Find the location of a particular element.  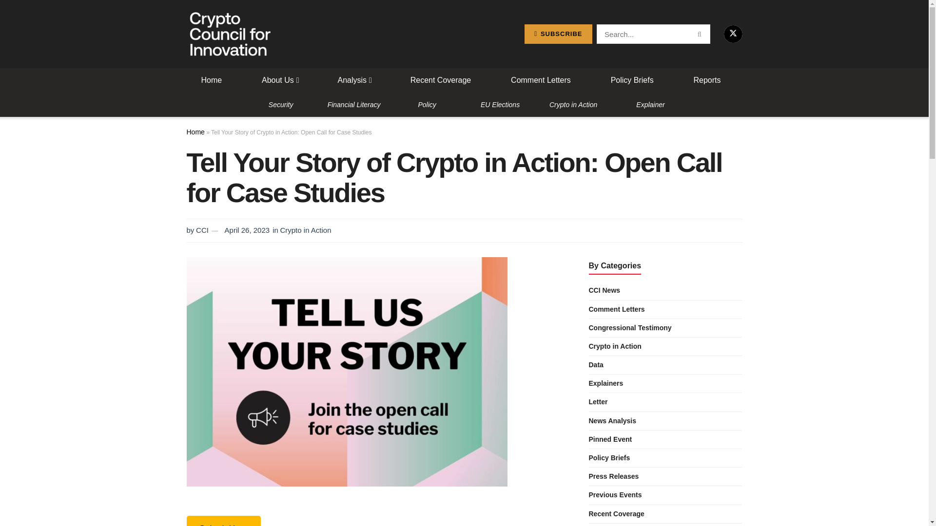

Security is located at coordinates (281, 104).